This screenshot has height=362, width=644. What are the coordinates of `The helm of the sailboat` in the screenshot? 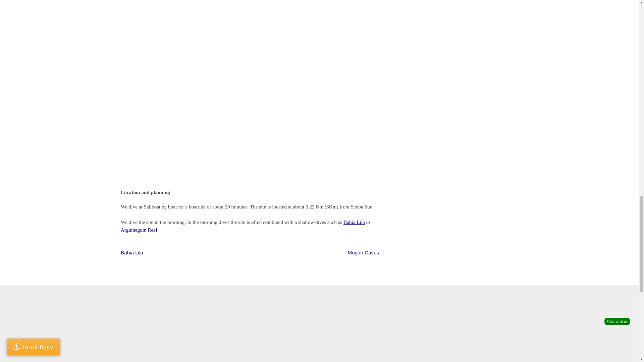 It's located at (273, 129).